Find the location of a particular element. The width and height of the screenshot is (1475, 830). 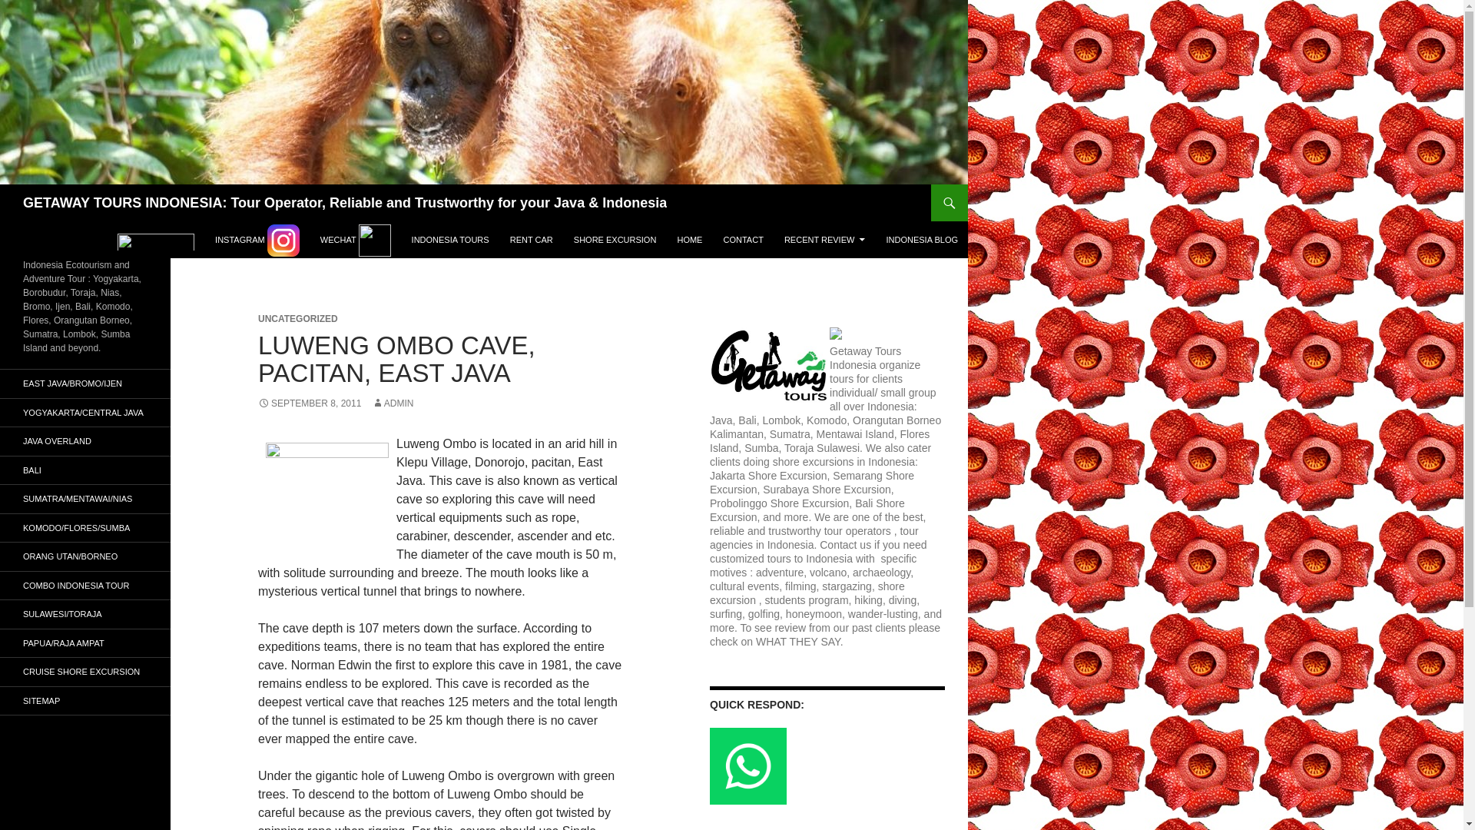

RENT CAR is located at coordinates (532, 240).